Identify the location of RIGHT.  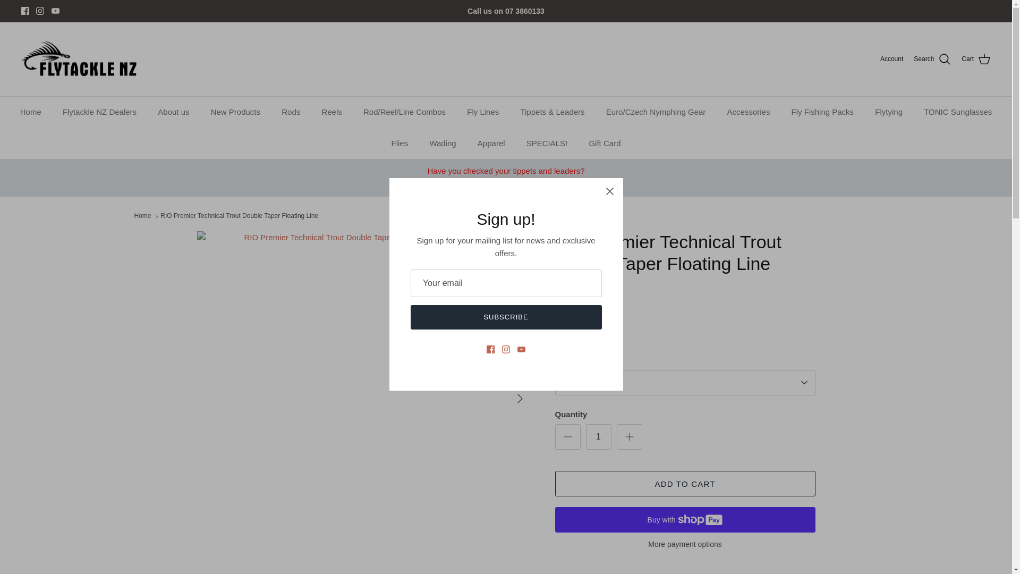
(520, 399).